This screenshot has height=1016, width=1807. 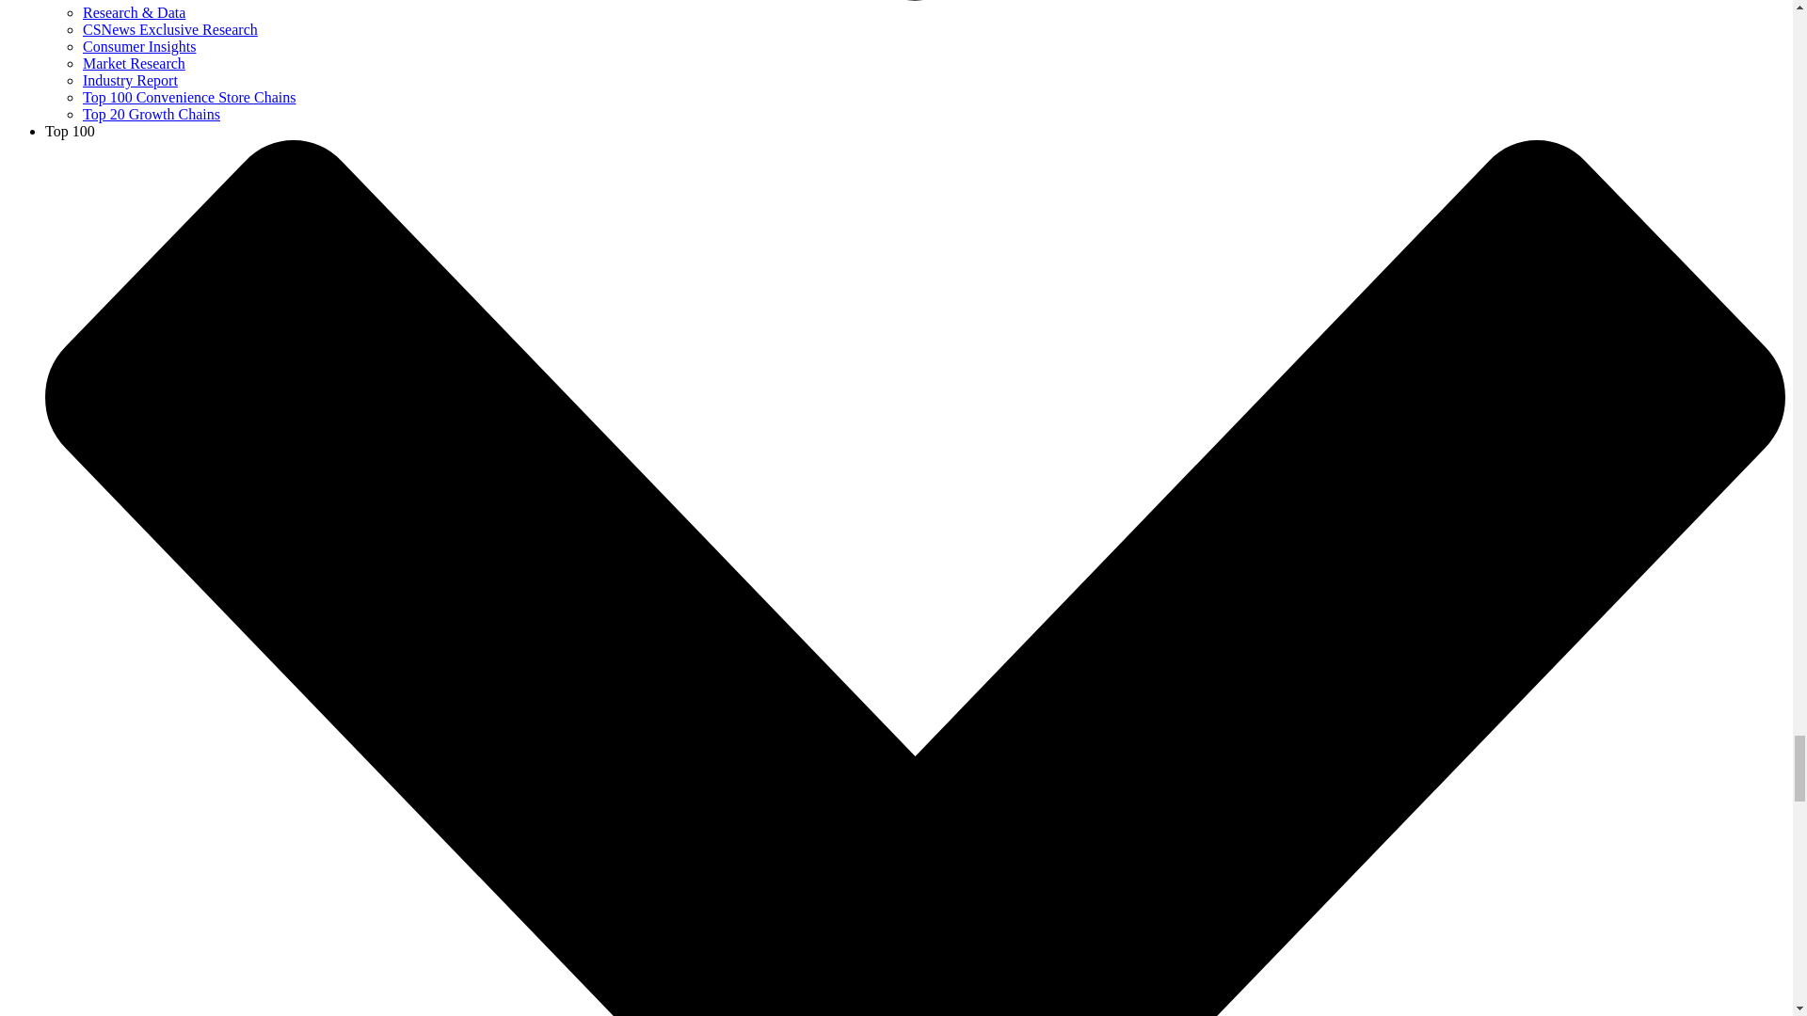 I want to click on Market Research, so click(x=134, y=63).